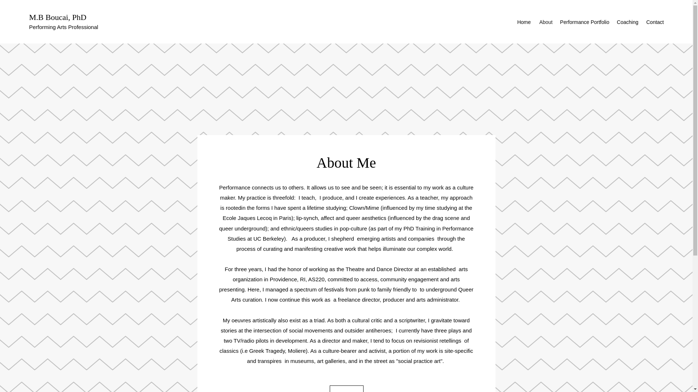 The width and height of the screenshot is (698, 392). Describe the element at coordinates (58, 17) in the screenshot. I see `M.B Boucai, PhD` at that location.